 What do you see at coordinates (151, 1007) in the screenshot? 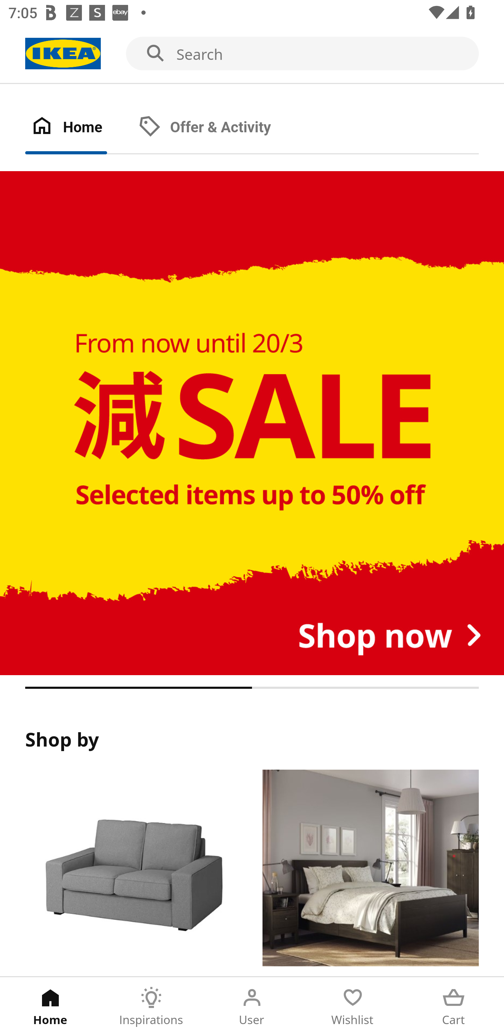
I see `Inspirations
Tab 2 of 5` at bounding box center [151, 1007].